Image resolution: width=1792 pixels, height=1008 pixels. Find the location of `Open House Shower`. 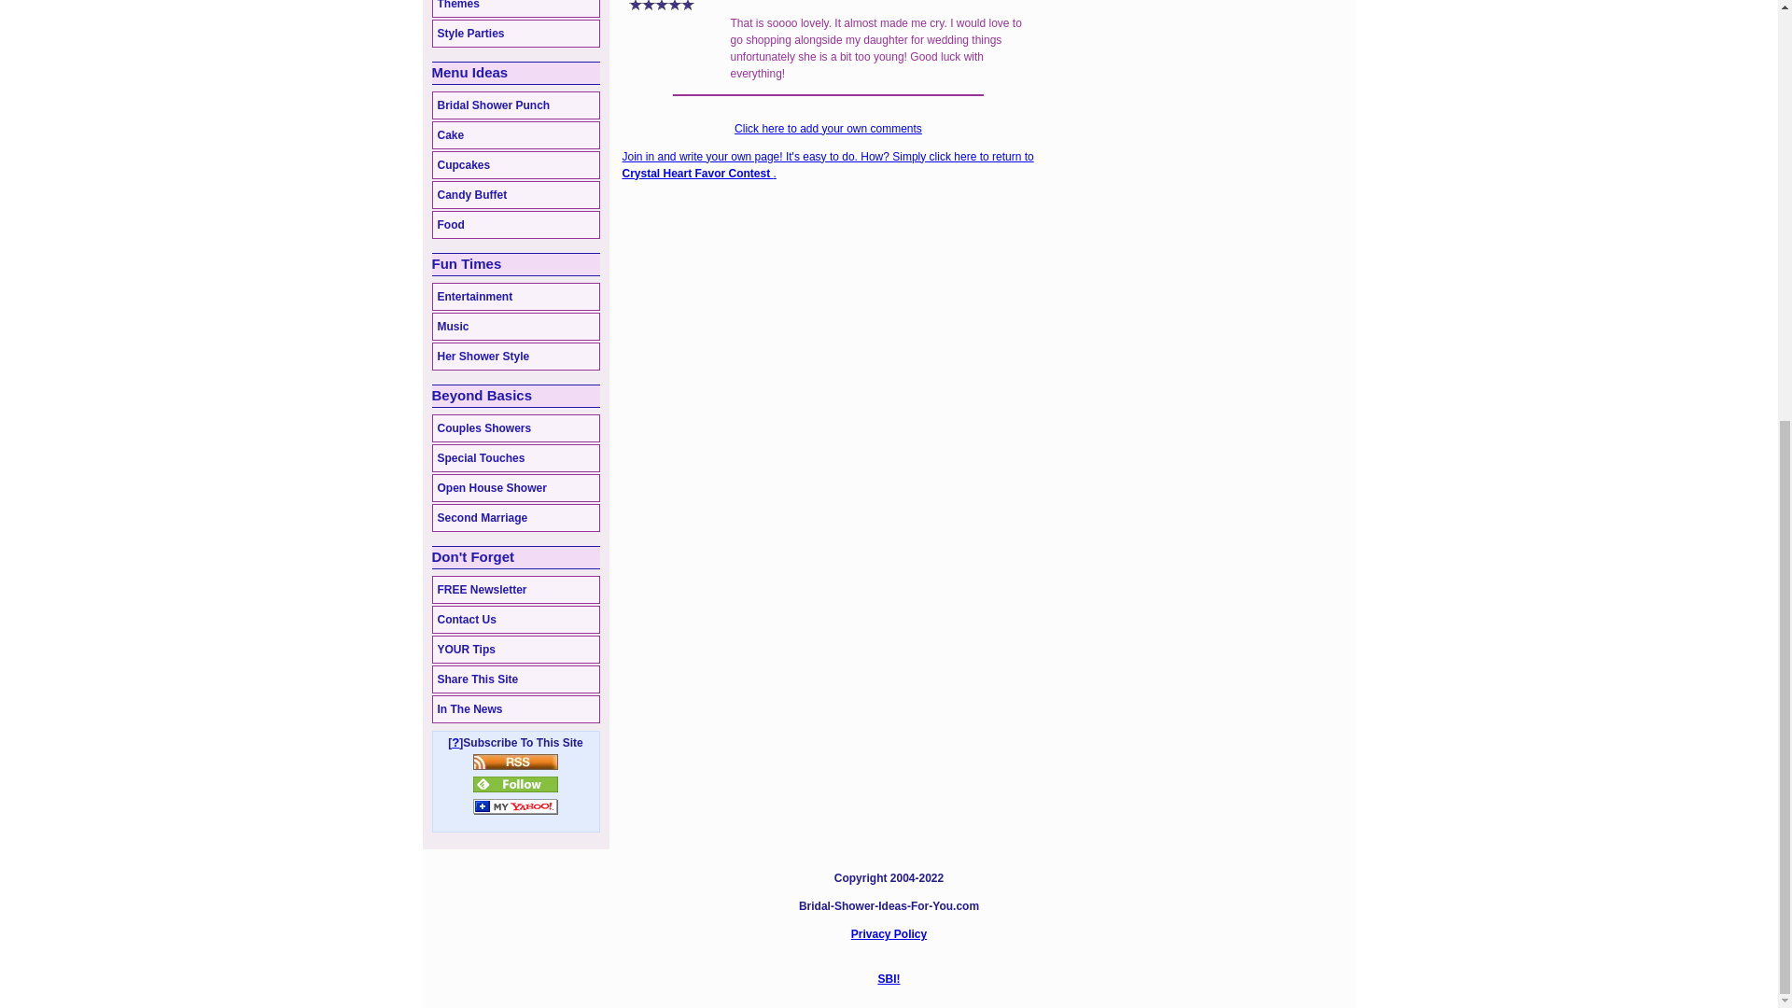

Open House Shower is located at coordinates (515, 487).